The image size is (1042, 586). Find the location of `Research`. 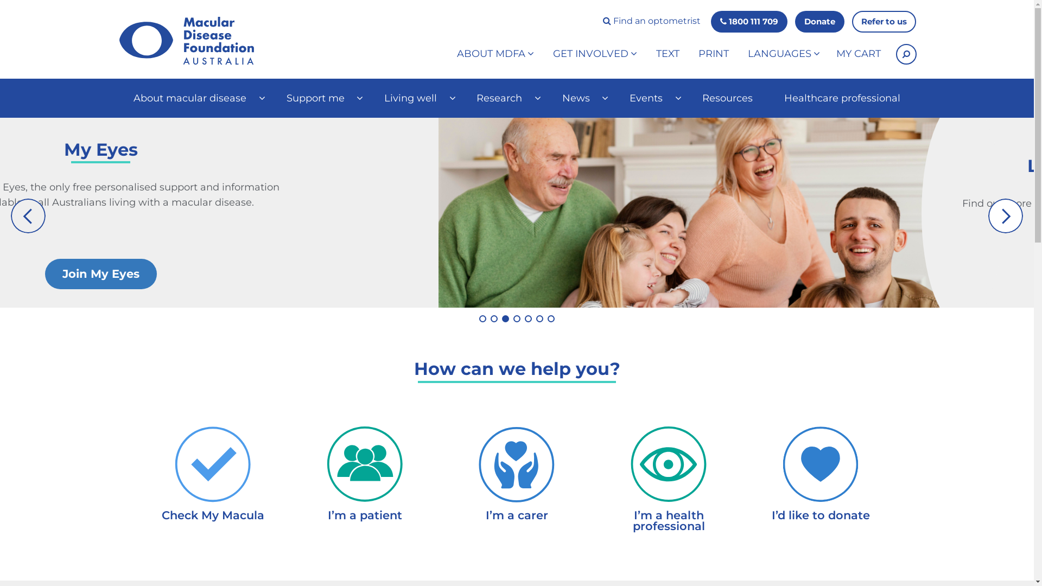

Research is located at coordinates (504, 98).